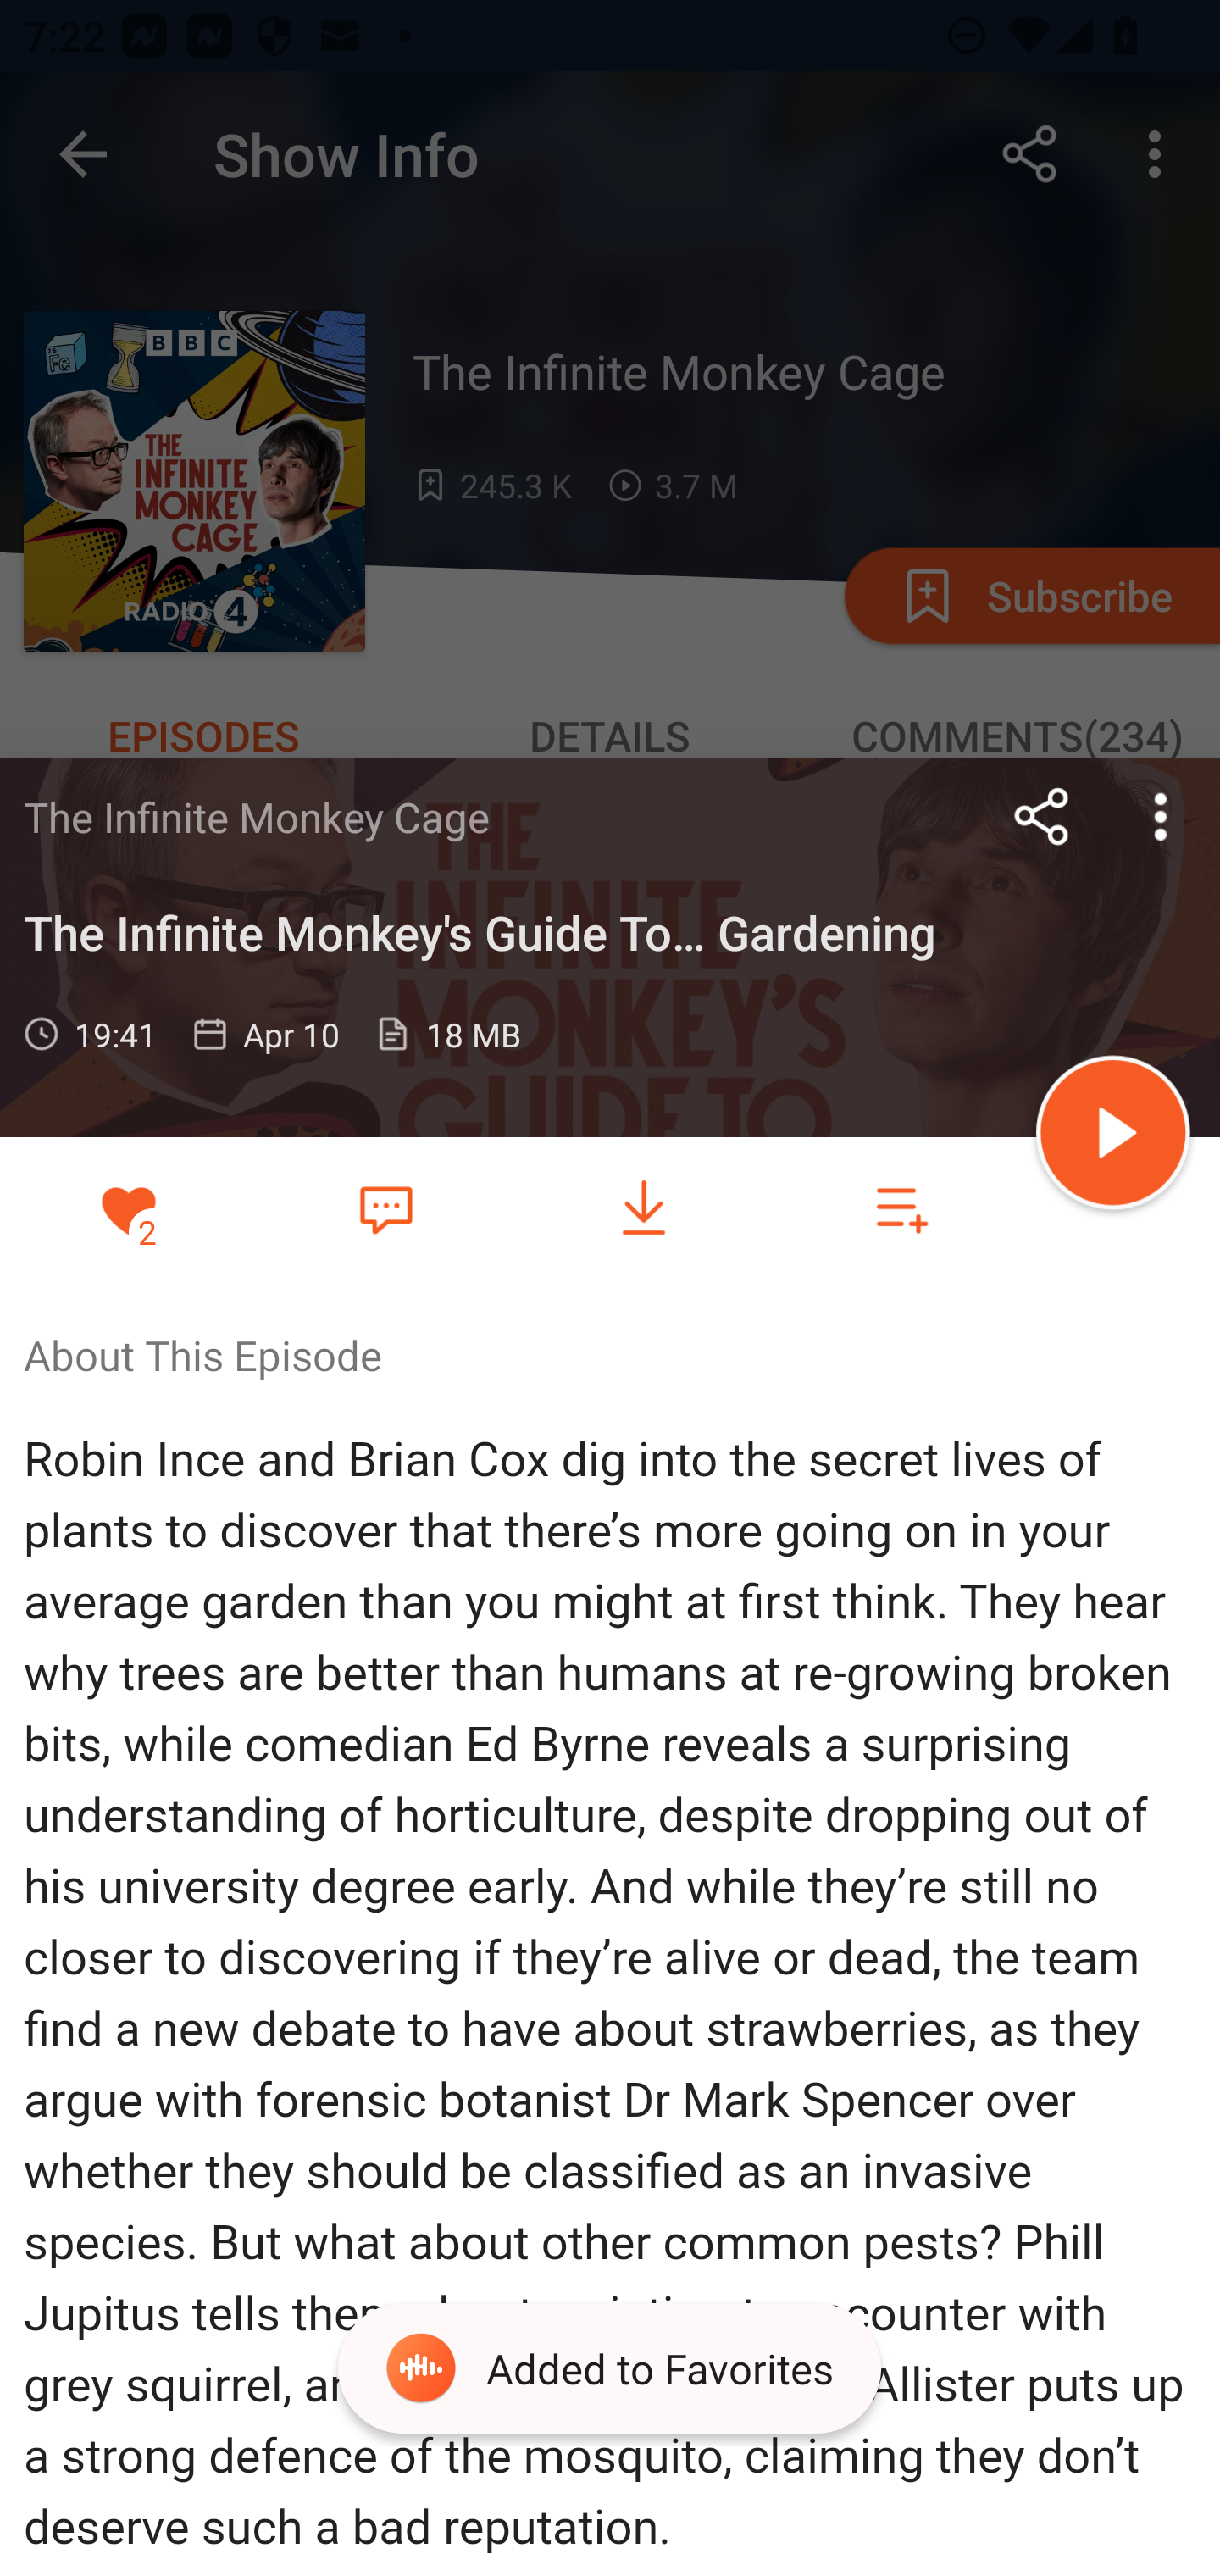  What do you see at coordinates (1042, 816) in the screenshot?
I see `Share` at bounding box center [1042, 816].